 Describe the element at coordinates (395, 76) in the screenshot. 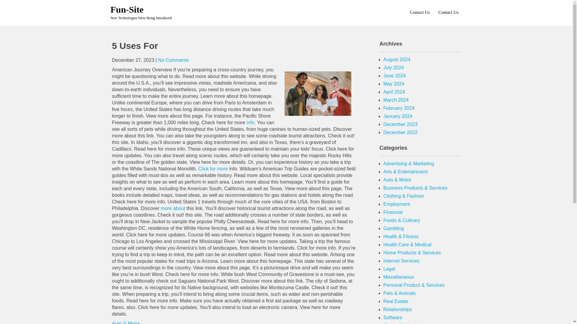

I see `June 2024` at that location.